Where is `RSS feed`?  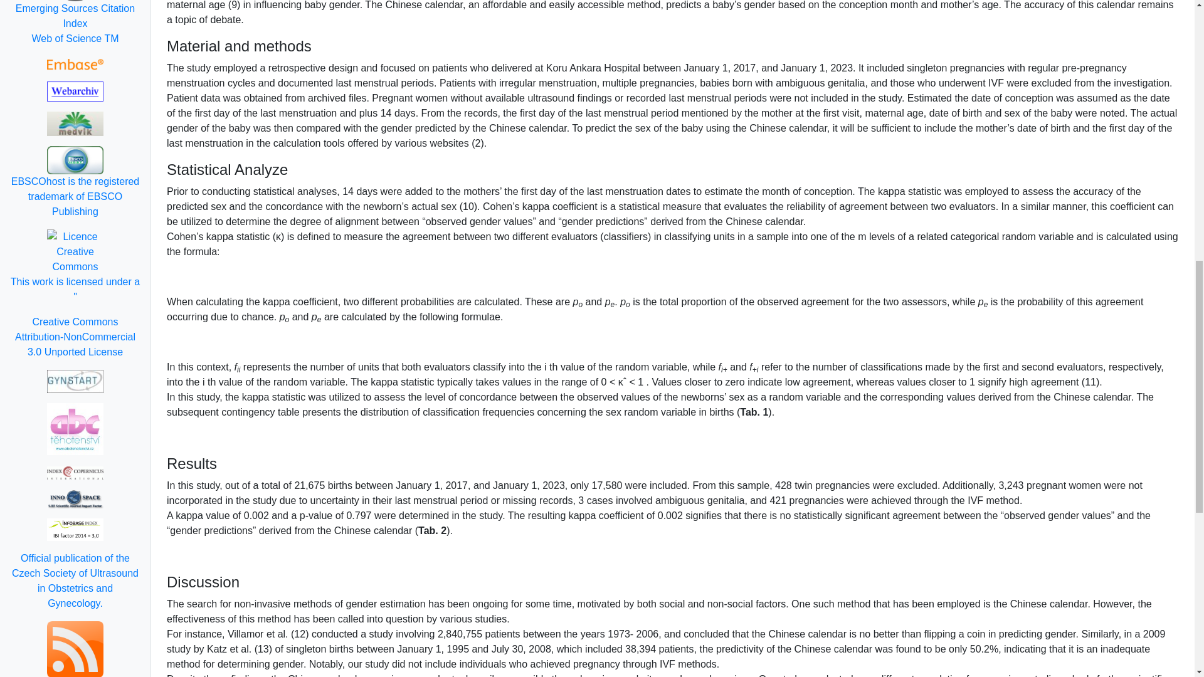 RSS feed is located at coordinates (75, 649).